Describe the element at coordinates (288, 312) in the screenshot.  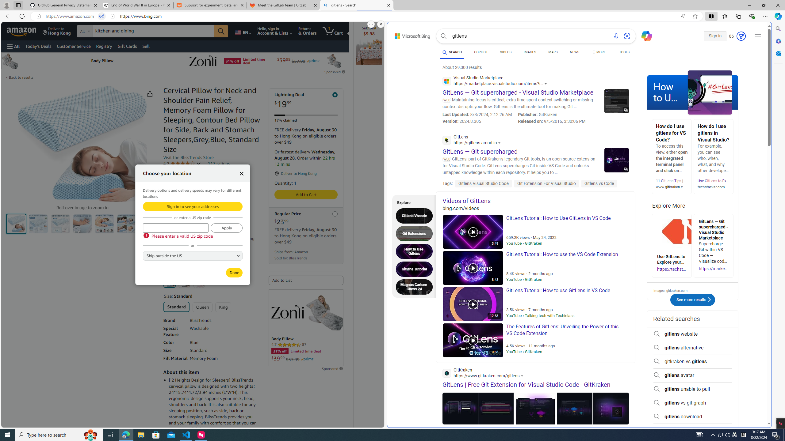
I see `Logo` at that location.